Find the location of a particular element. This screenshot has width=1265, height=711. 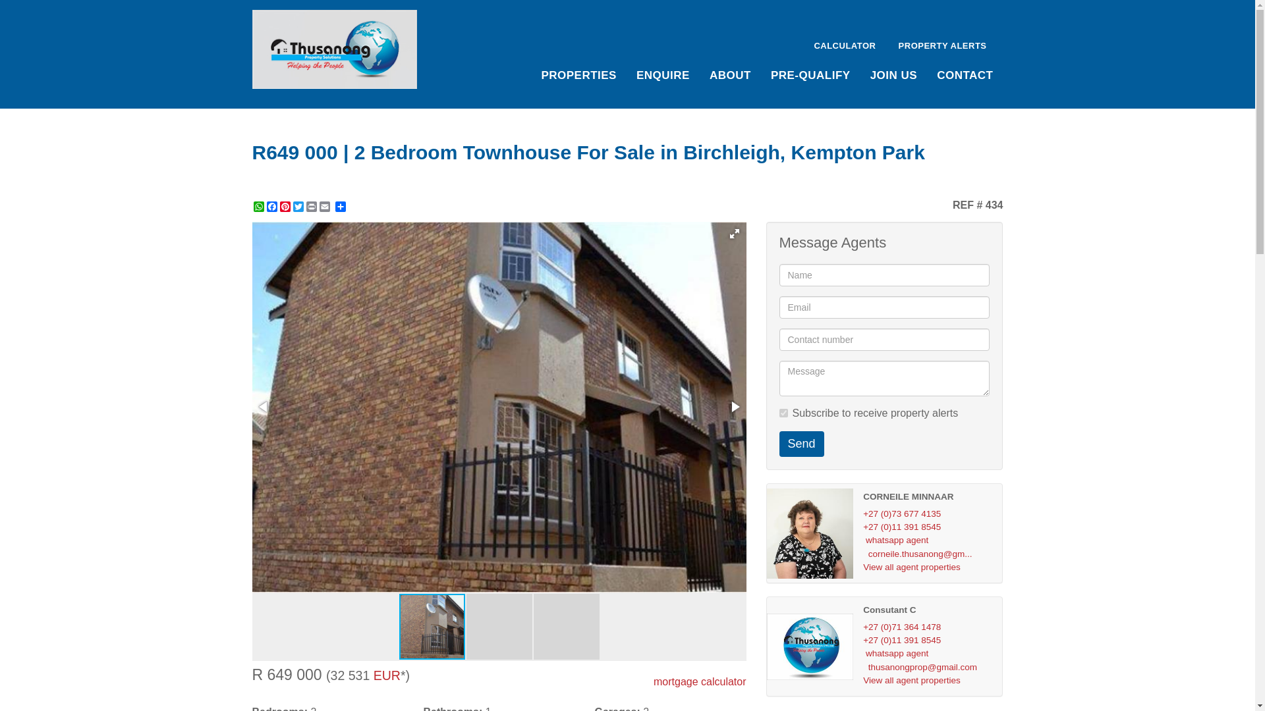

Pinterest is located at coordinates (285, 206).